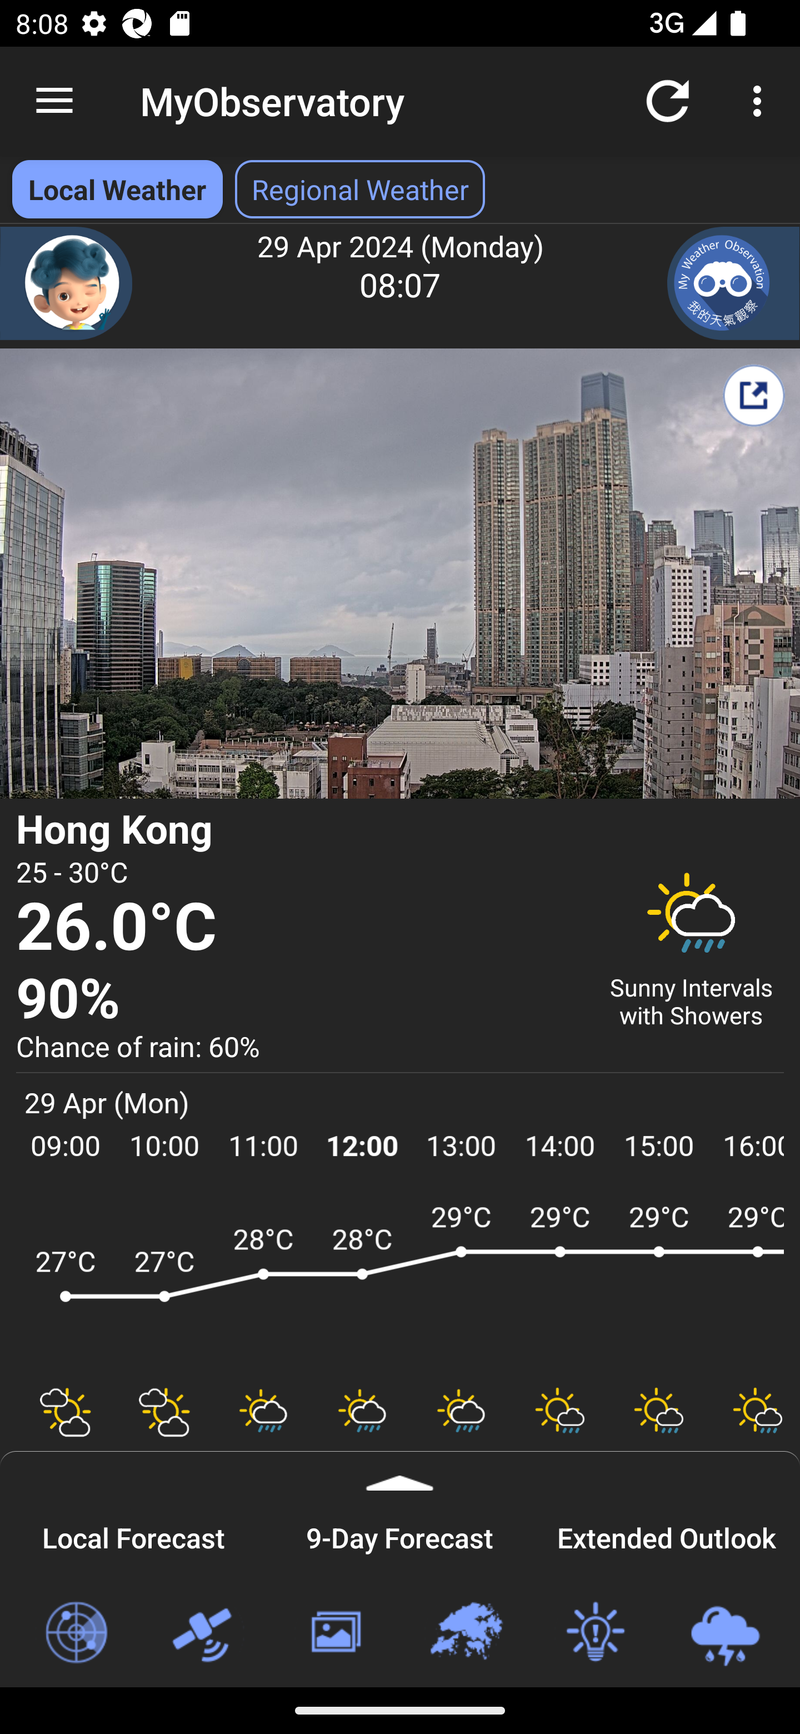 Image resolution: width=800 pixels, height=1734 pixels. I want to click on My Weather Observation, so click(733, 283).